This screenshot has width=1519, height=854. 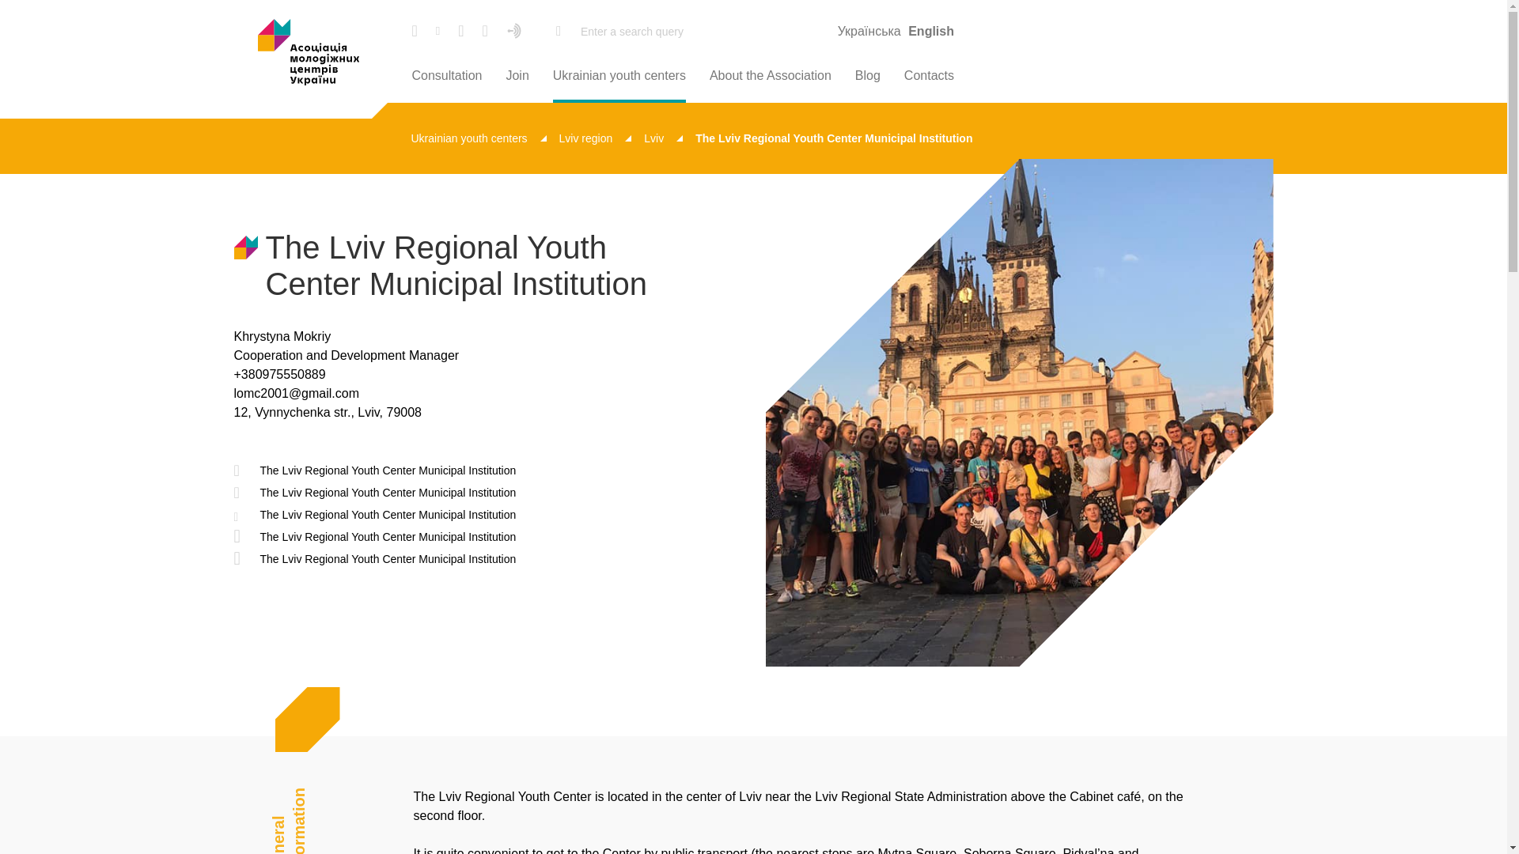 What do you see at coordinates (867, 76) in the screenshot?
I see `Blog` at bounding box center [867, 76].